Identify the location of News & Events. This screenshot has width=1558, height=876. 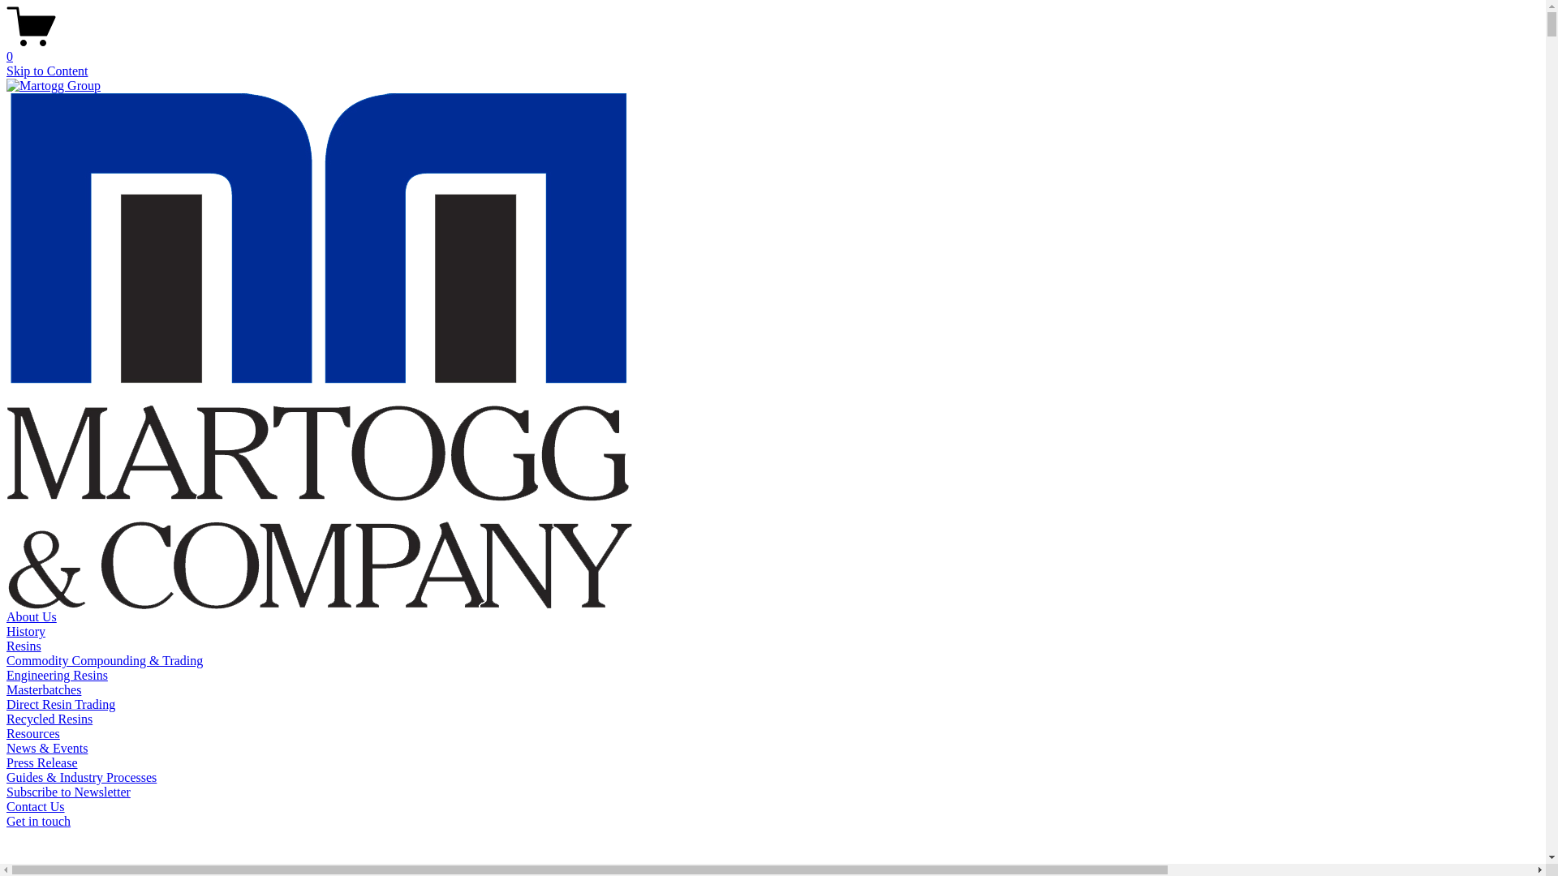
(47, 748).